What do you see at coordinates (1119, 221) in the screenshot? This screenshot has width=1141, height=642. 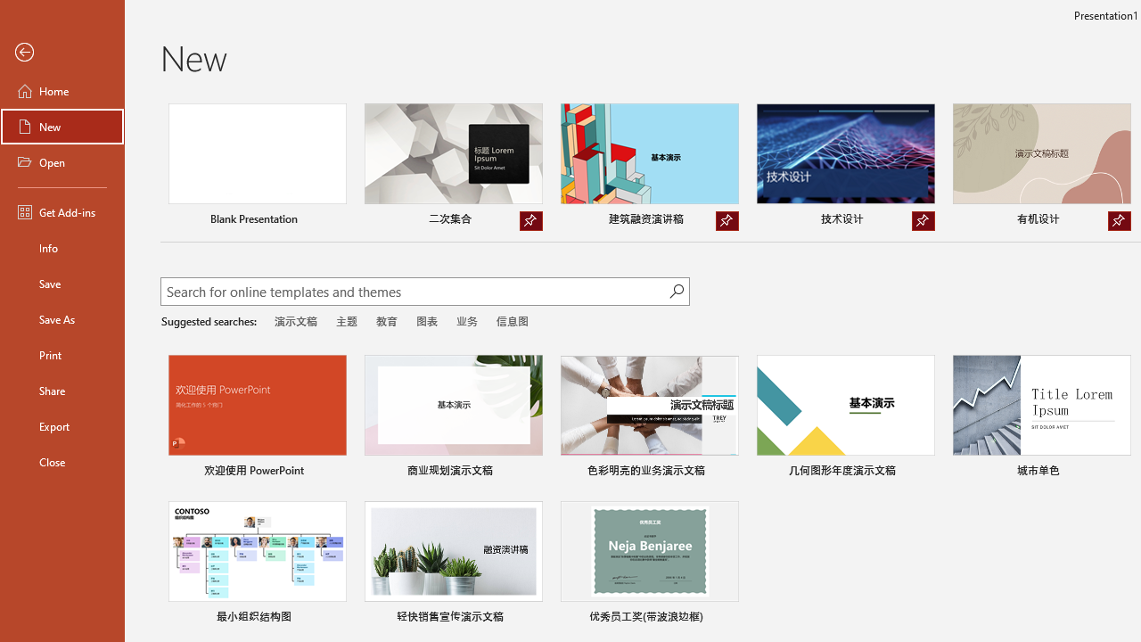 I see `Unpin from list` at bounding box center [1119, 221].